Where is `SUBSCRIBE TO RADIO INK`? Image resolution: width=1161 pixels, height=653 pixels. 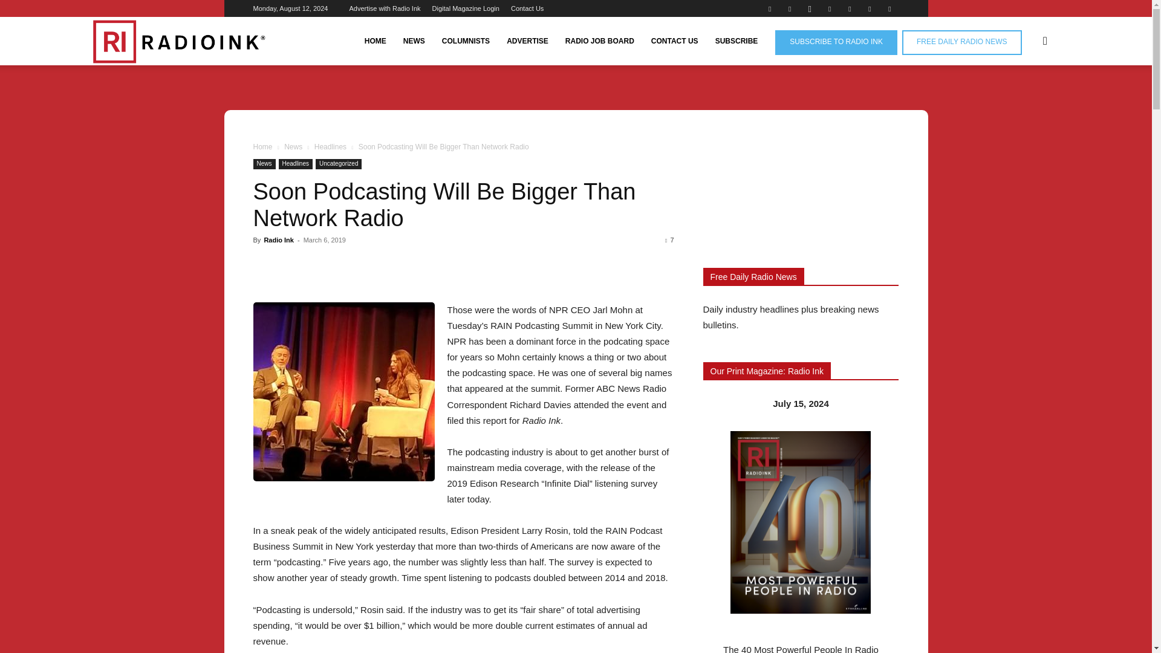
SUBSCRIBE TO RADIO INK is located at coordinates (836, 42).